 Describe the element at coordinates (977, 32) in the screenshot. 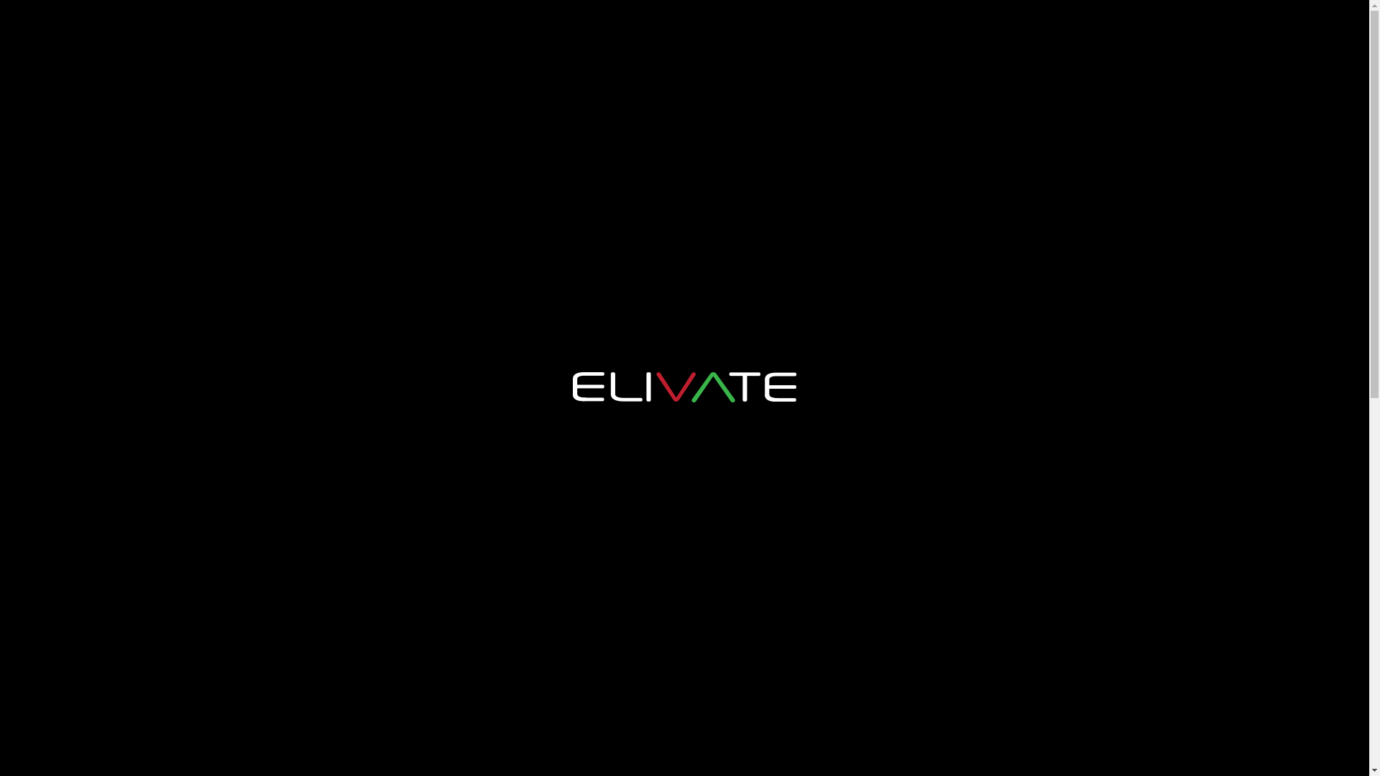

I see `About us` at that location.